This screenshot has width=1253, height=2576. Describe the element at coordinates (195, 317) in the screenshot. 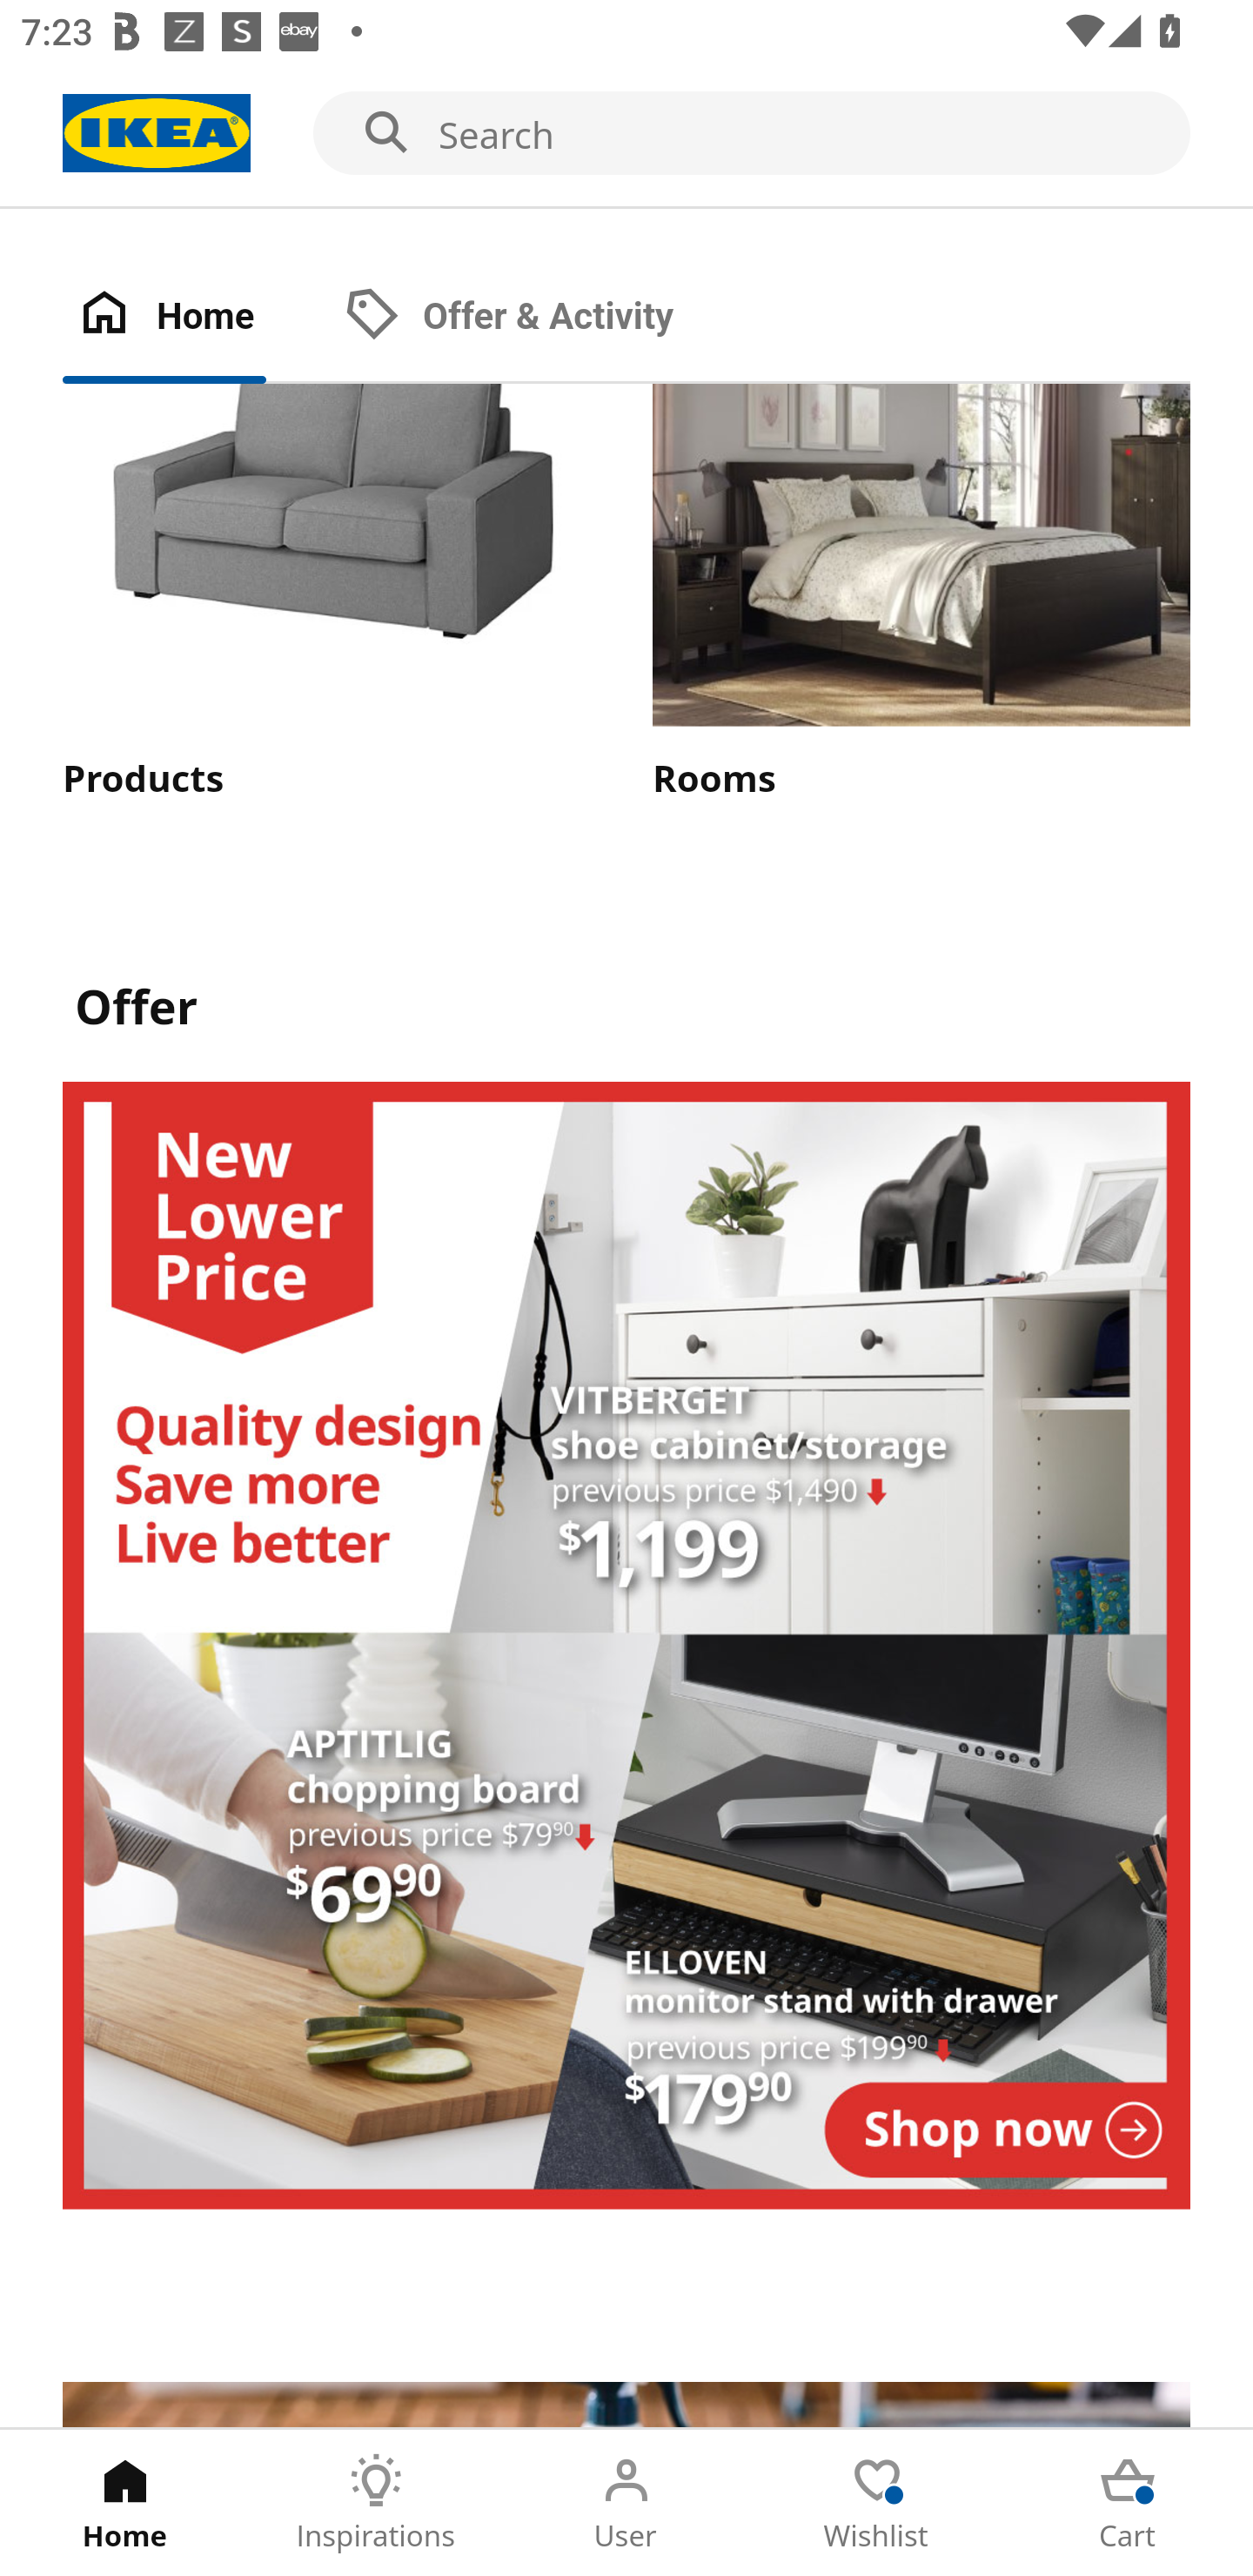

I see `Home
Tab 1 of 2` at that location.